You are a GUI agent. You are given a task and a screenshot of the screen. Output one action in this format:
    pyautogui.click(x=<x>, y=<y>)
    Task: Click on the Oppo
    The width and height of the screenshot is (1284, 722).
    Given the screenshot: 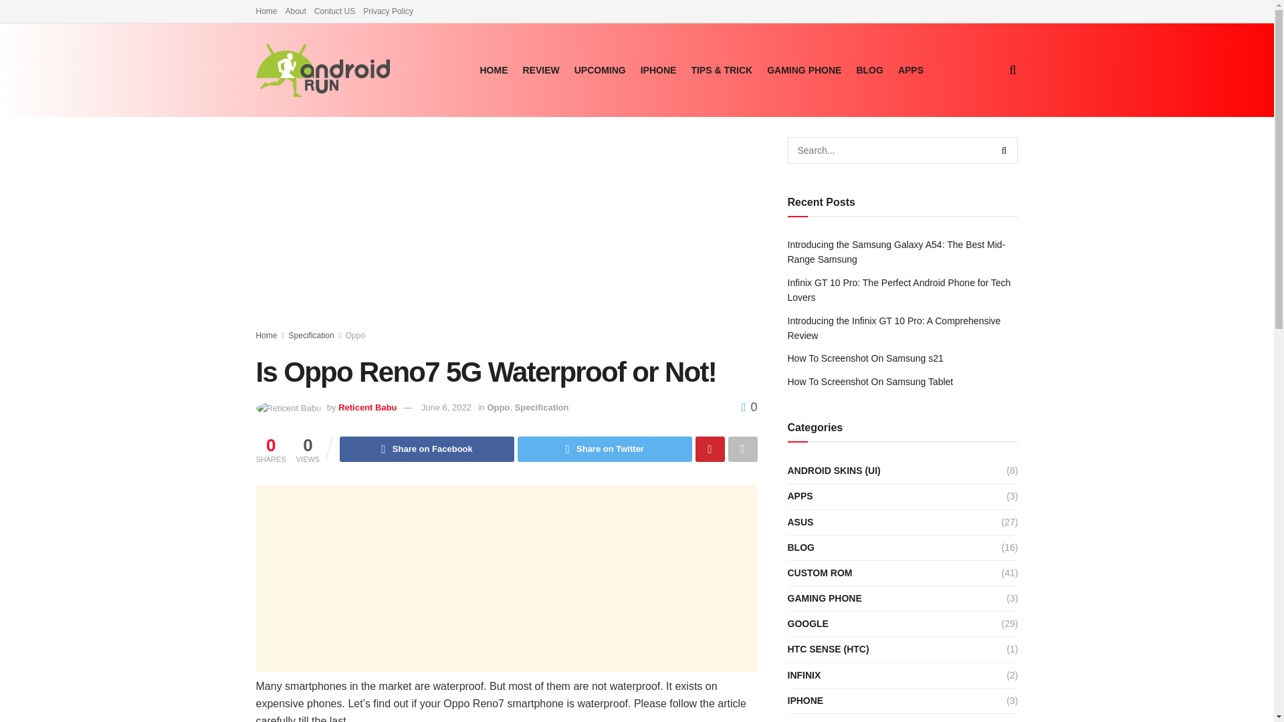 What is the action you would take?
    pyautogui.click(x=498, y=406)
    